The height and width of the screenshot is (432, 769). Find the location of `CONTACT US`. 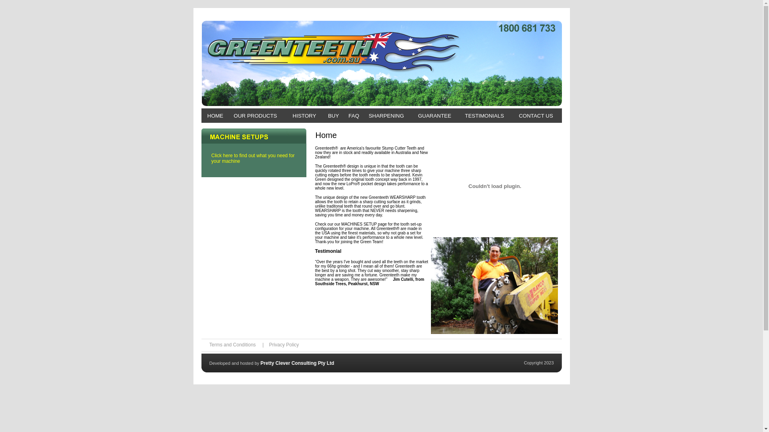

CONTACT US is located at coordinates (536, 116).